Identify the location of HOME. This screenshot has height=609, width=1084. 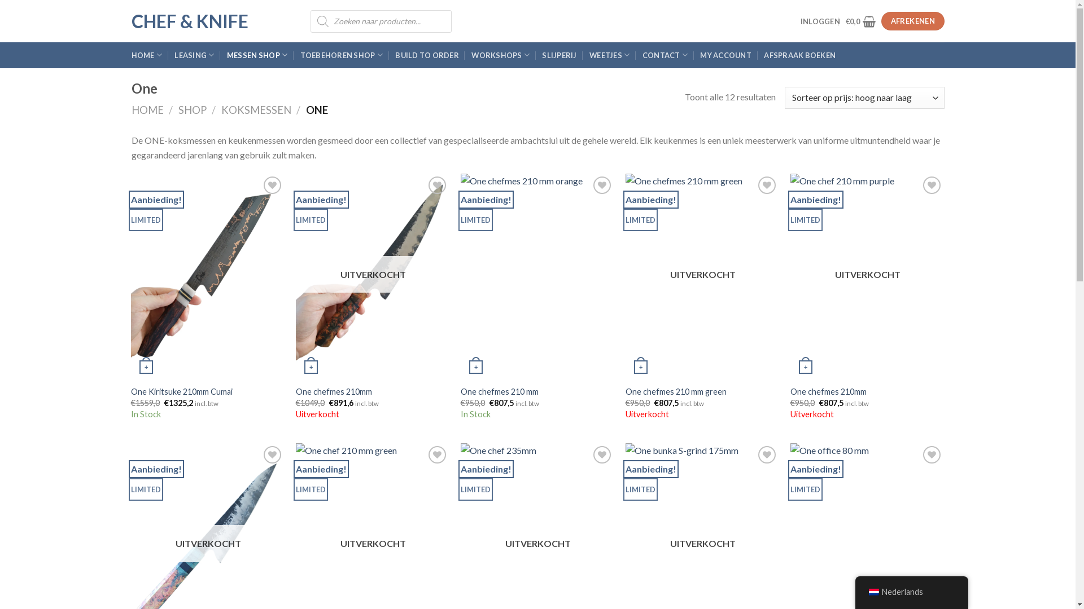
(147, 110).